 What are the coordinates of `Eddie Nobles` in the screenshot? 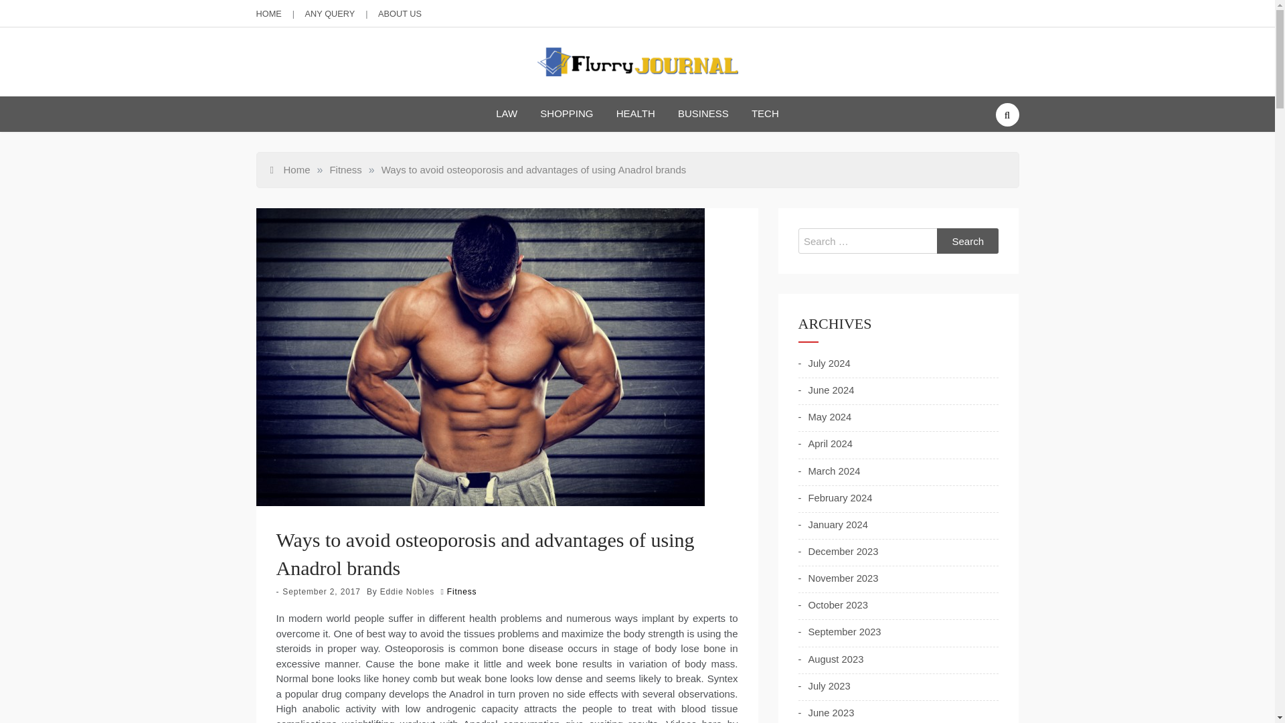 It's located at (407, 592).